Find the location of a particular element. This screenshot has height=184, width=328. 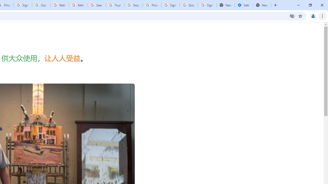

Sign in - Google Accounts is located at coordinates (207, 5).